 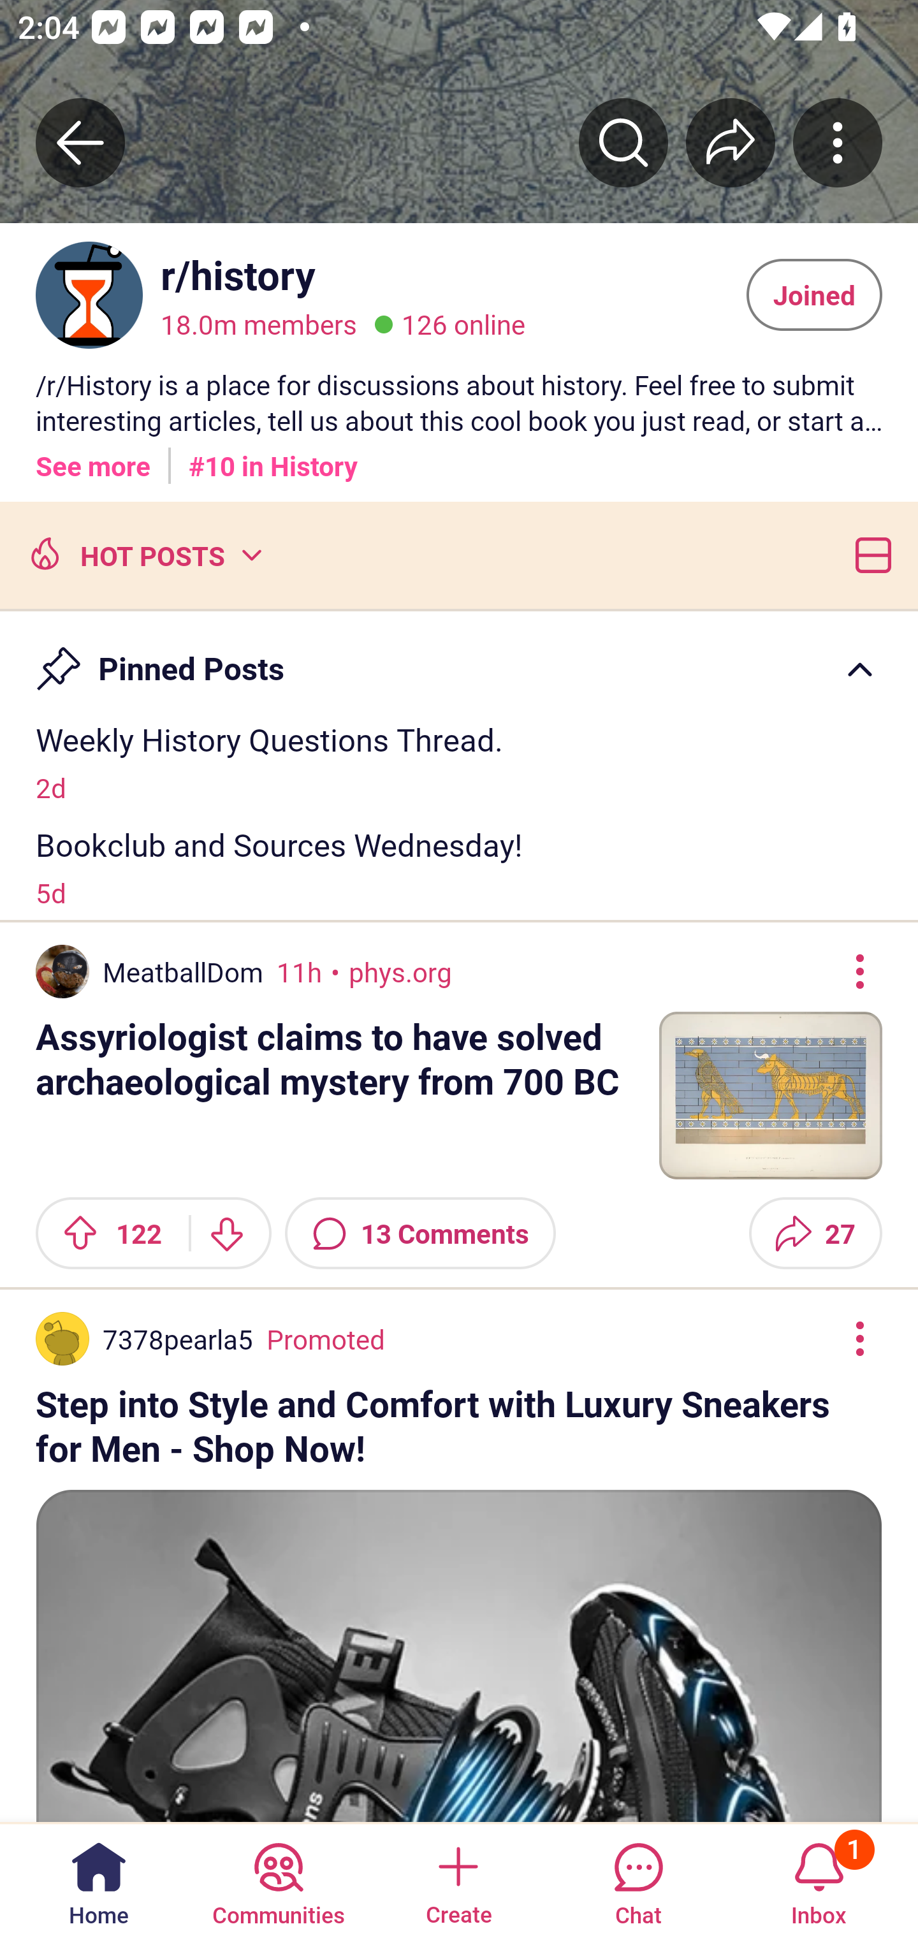 What do you see at coordinates (99, 1879) in the screenshot?
I see `Home` at bounding box center [99, 1879].